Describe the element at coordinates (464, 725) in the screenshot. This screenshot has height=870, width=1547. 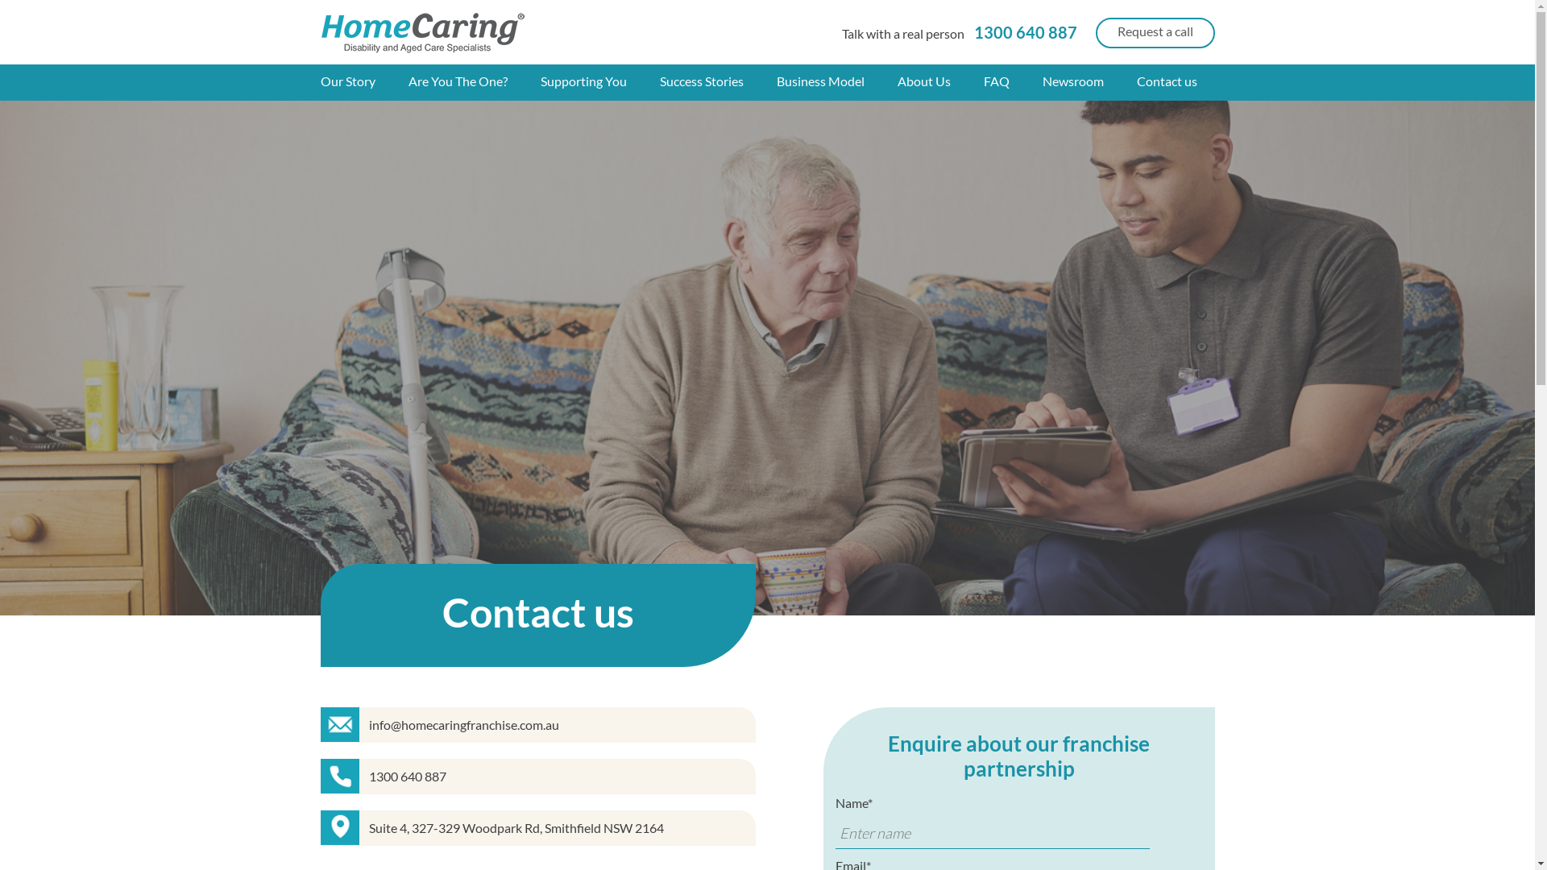
I see `info@homecaringfranchise.com.au` at that location.